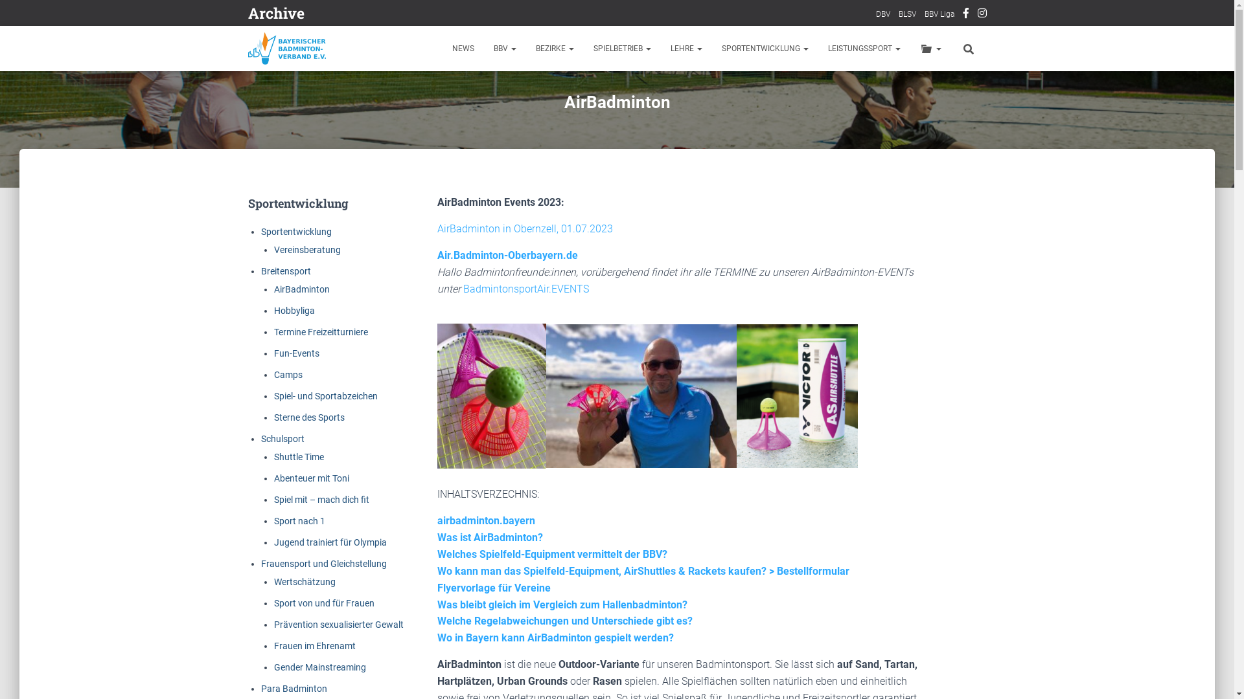  Describe the element at coordinates (474, 508) in the screenshot. I see `August 2014` at that location.